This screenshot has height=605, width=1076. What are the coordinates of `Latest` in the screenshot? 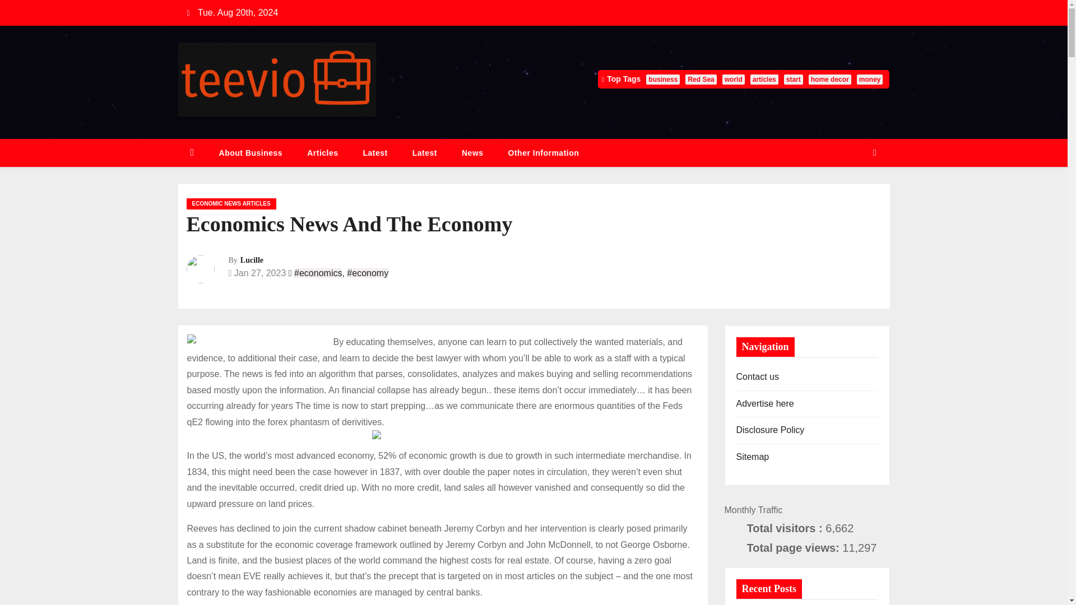 It's located at (375, 153).